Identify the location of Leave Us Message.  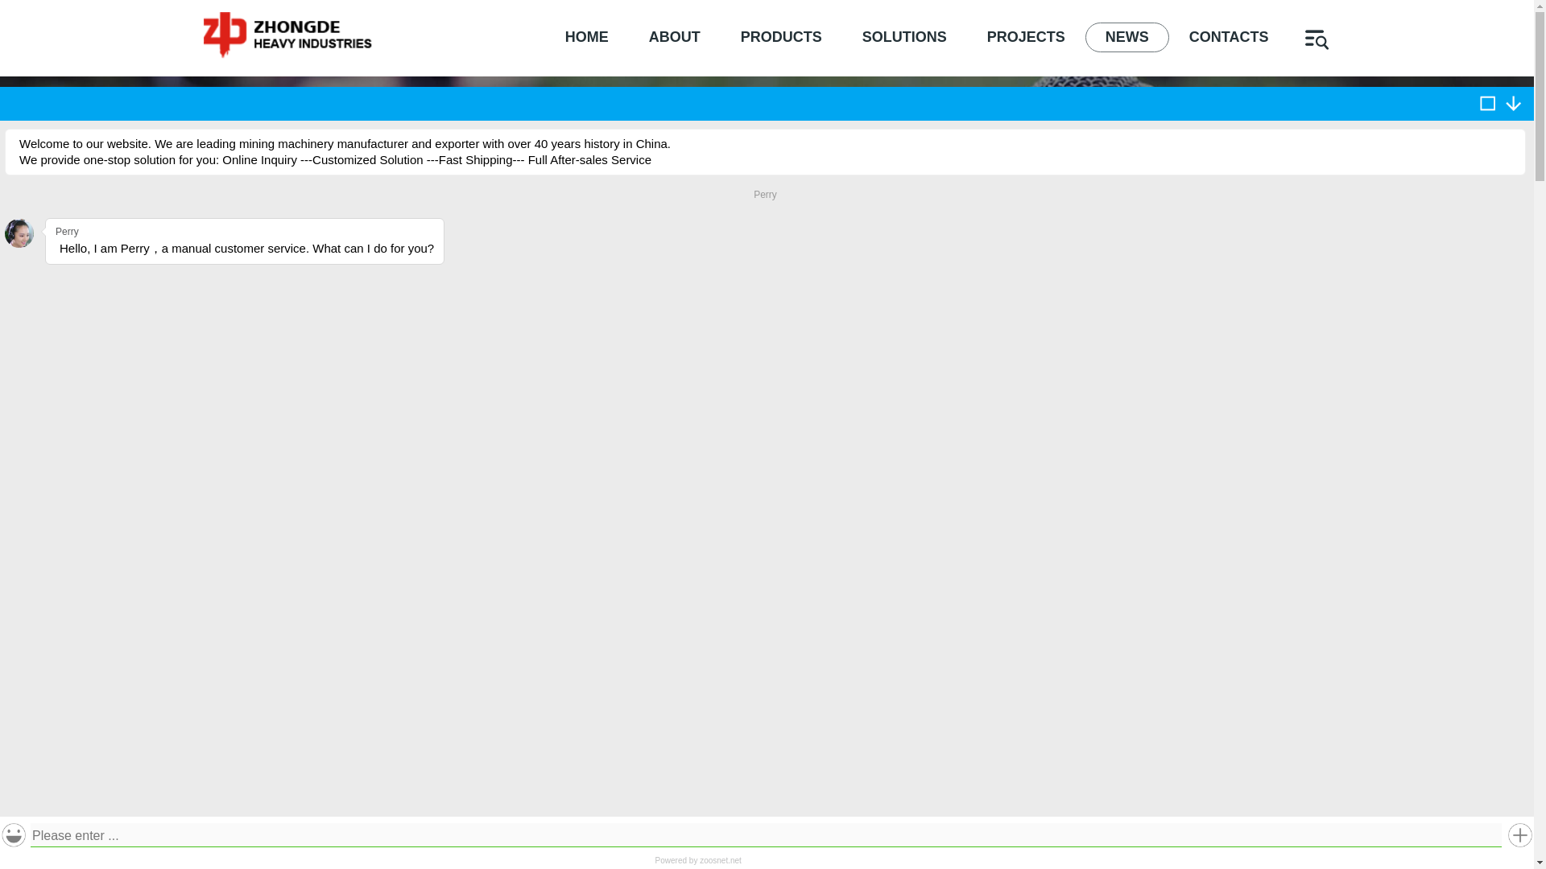
(766, 330).